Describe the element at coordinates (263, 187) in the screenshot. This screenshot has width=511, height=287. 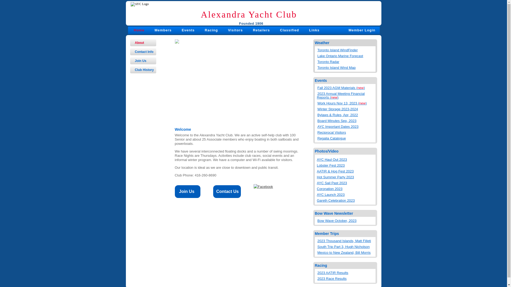
I see `Facebook` at that location.